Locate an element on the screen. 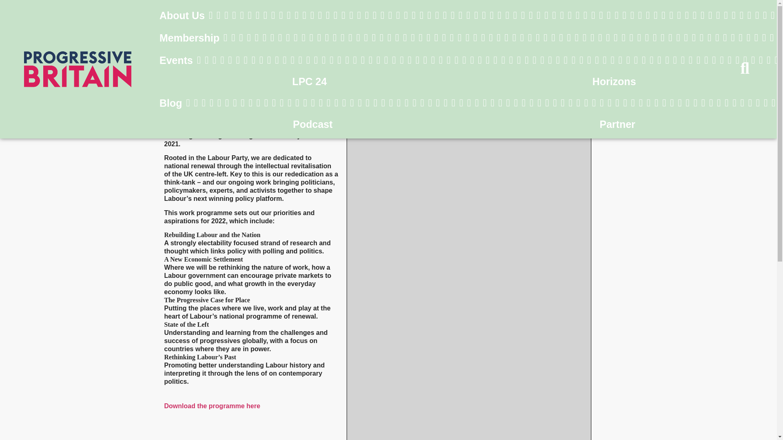 Image resolution: width=783 pixels, height=440 pixels. Partner is located at coordinates (617, 117).